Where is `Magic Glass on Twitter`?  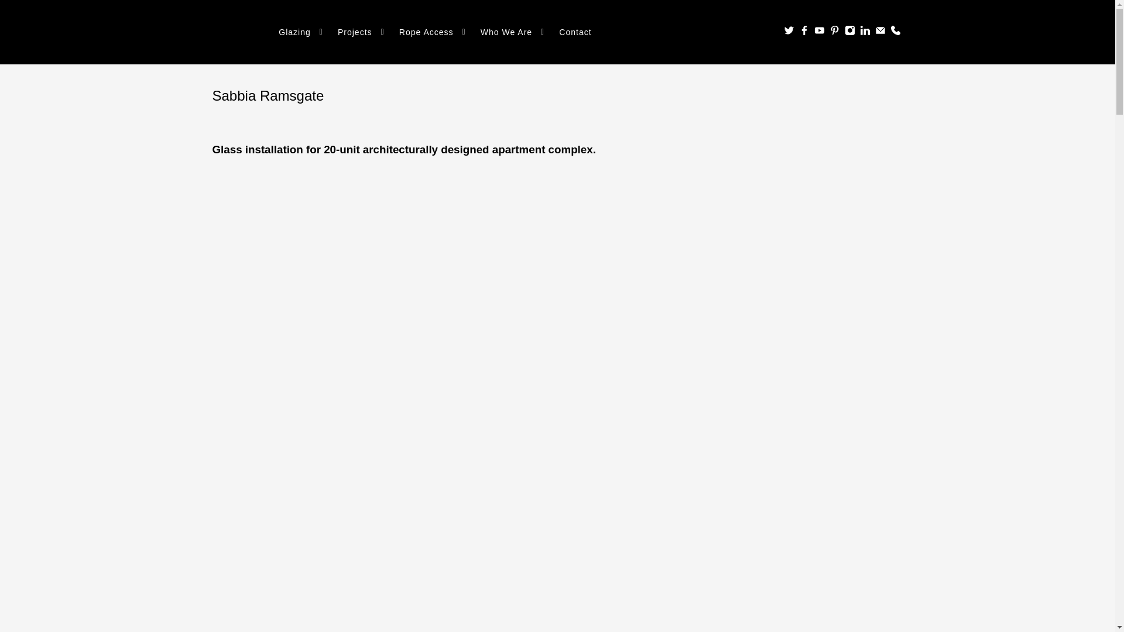 Magic Glass on Twitter is located at coordinates (788, 32).